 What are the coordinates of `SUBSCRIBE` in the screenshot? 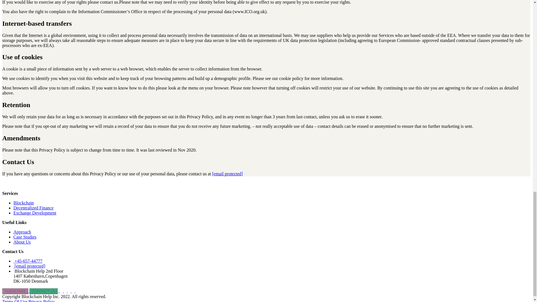 It's located at (15, 291).